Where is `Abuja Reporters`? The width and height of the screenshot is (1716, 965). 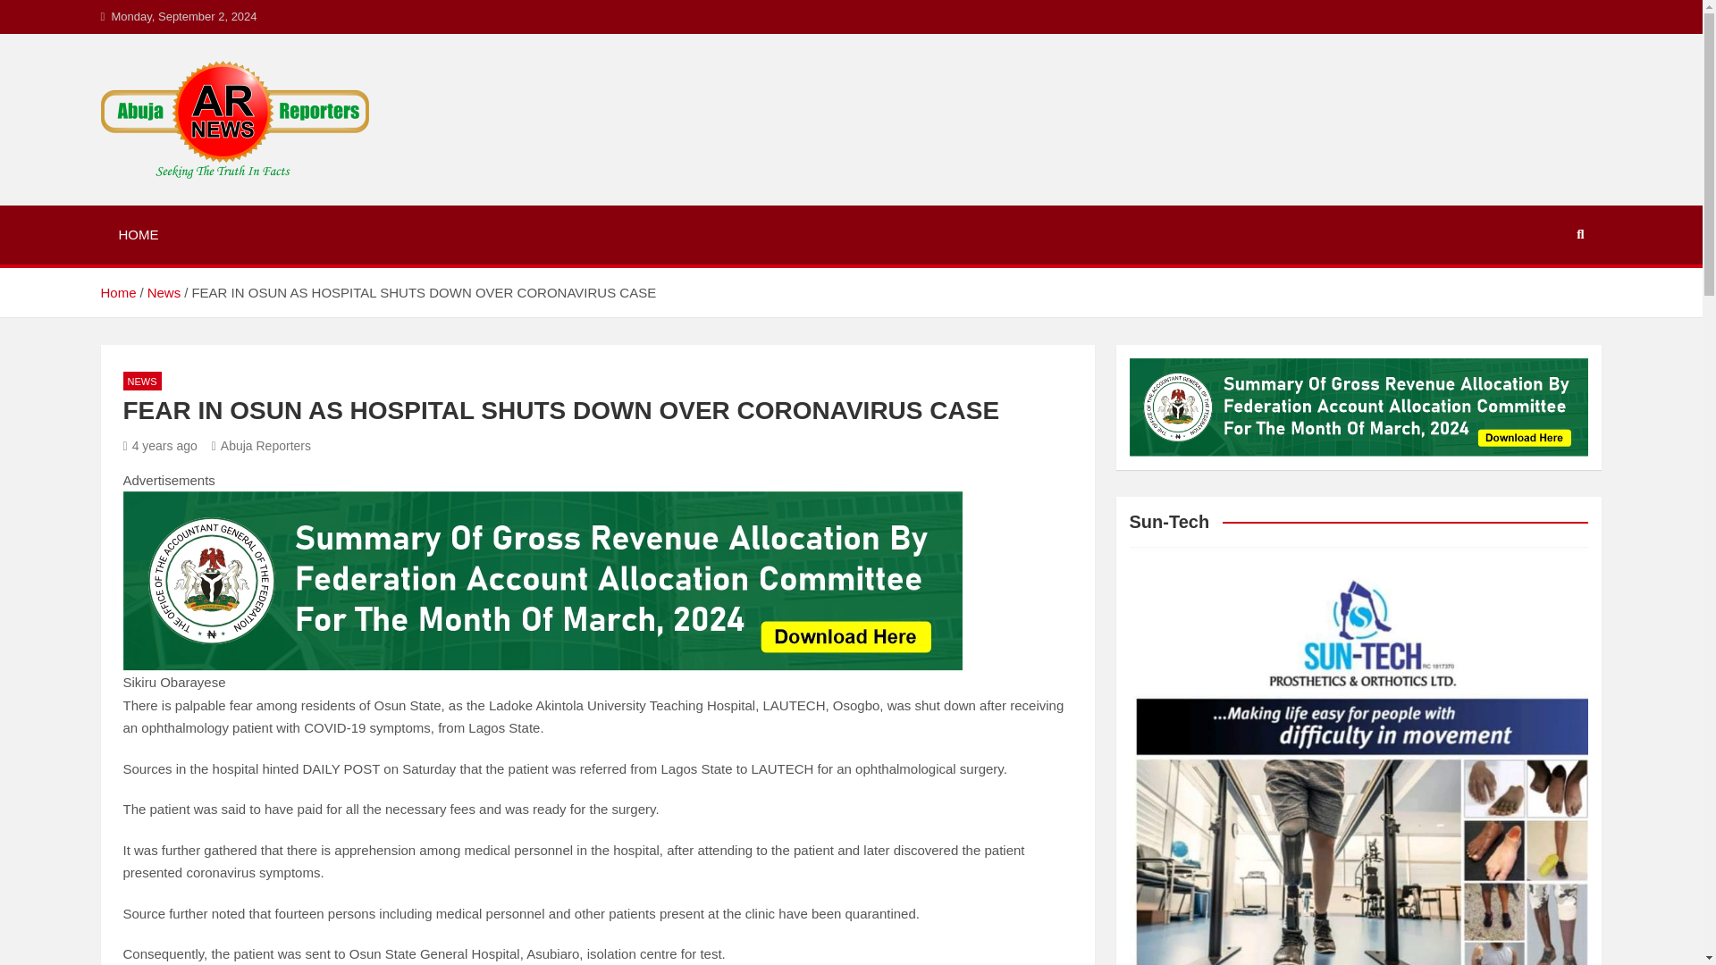
Abuja Reporters is located at coordinates (261, 445).